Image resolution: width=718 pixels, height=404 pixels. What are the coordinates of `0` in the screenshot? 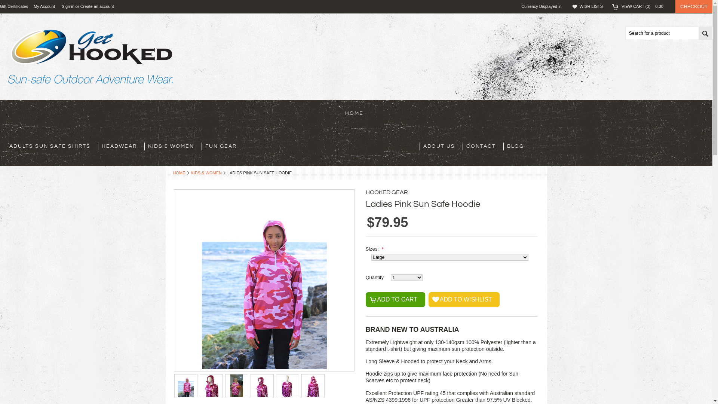 It's located at (211, 386).